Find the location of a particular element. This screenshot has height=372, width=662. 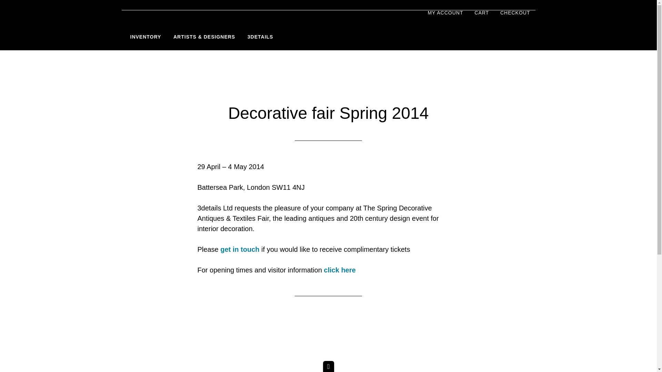

CHECKOUT is located at coordinates (515, 13).